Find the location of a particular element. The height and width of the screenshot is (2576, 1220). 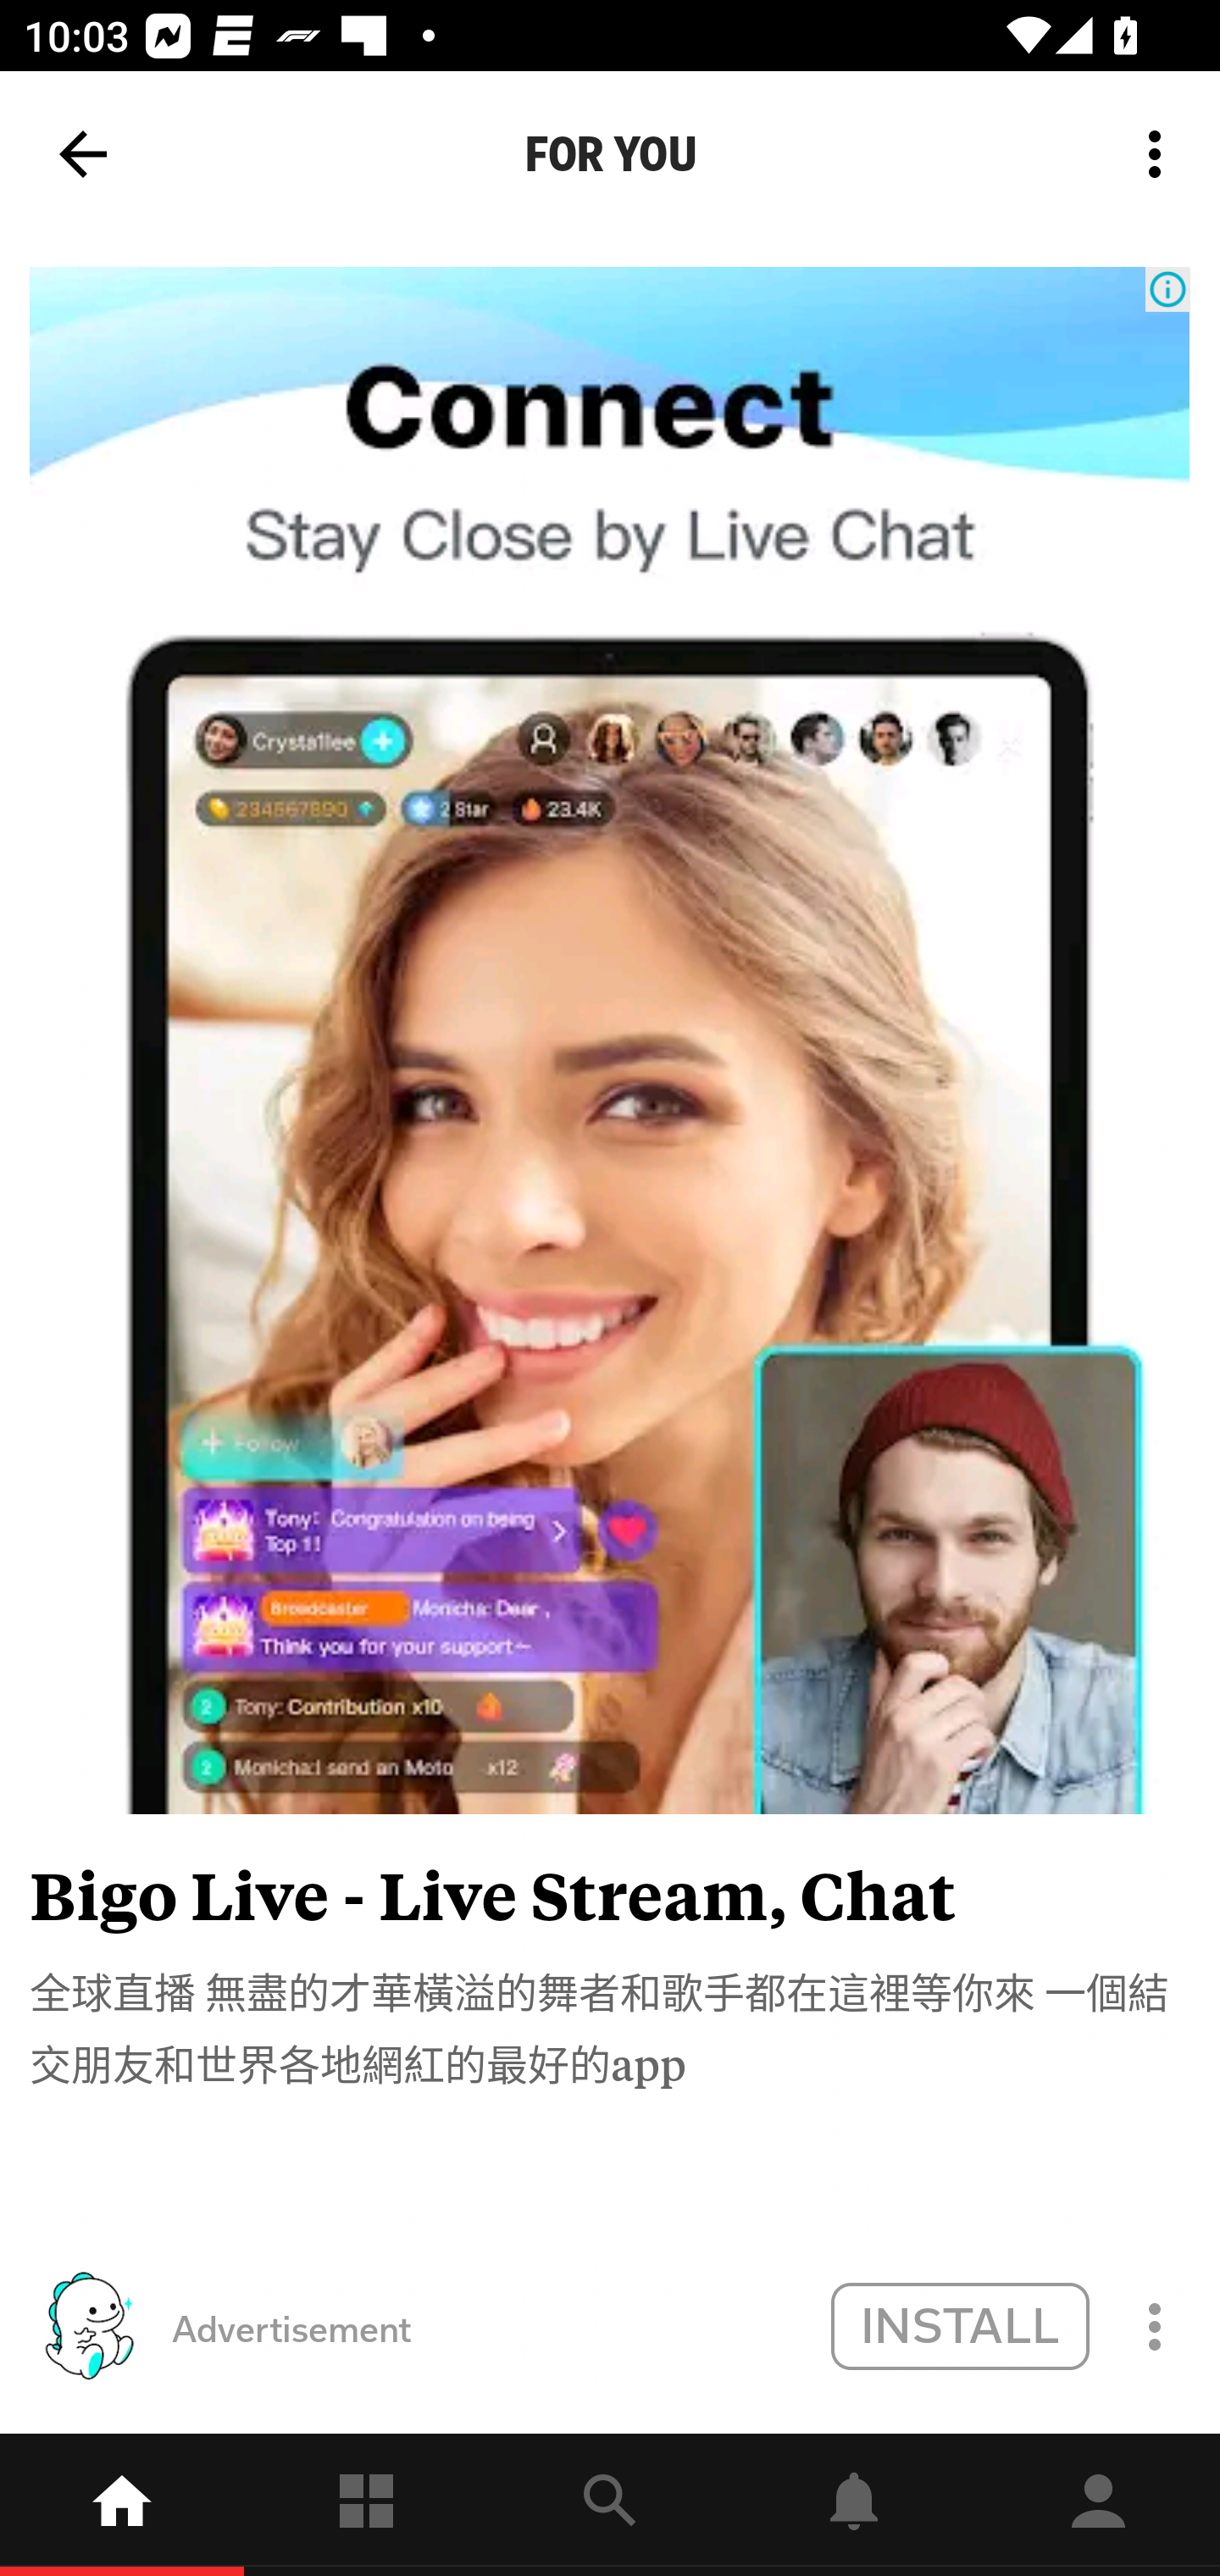

explore is located at coordinates (610, 2505).